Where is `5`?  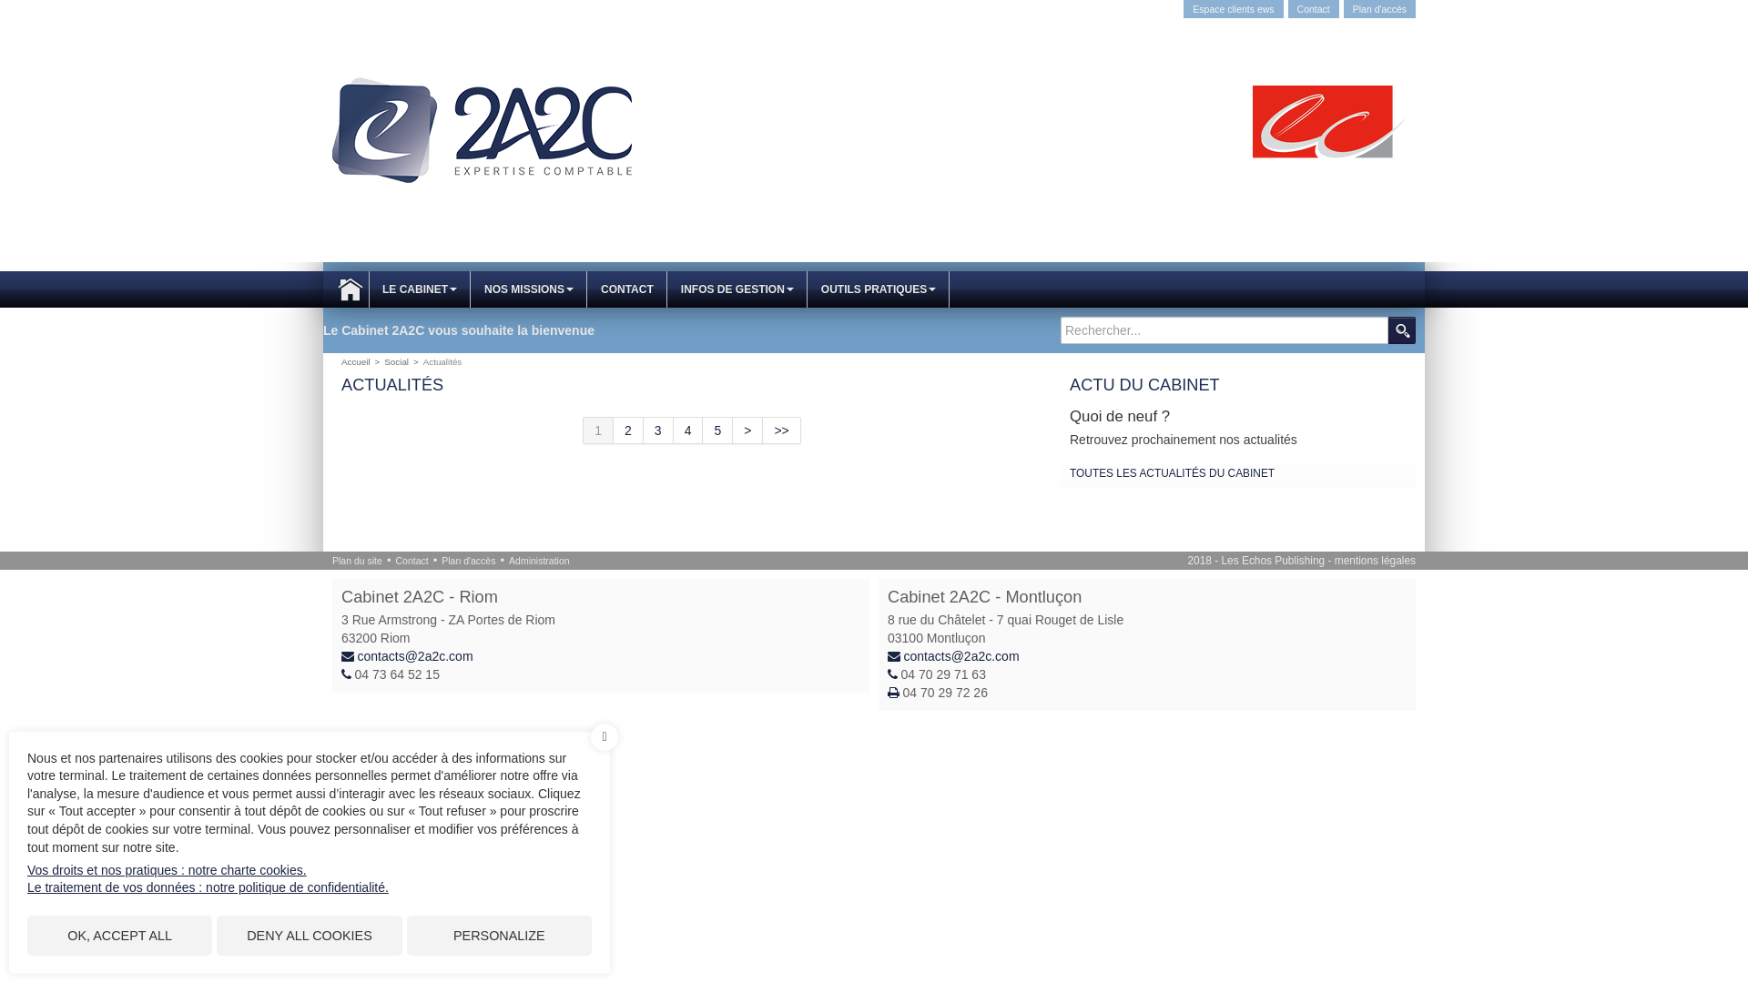
5 is located at coordinates (717, 431).